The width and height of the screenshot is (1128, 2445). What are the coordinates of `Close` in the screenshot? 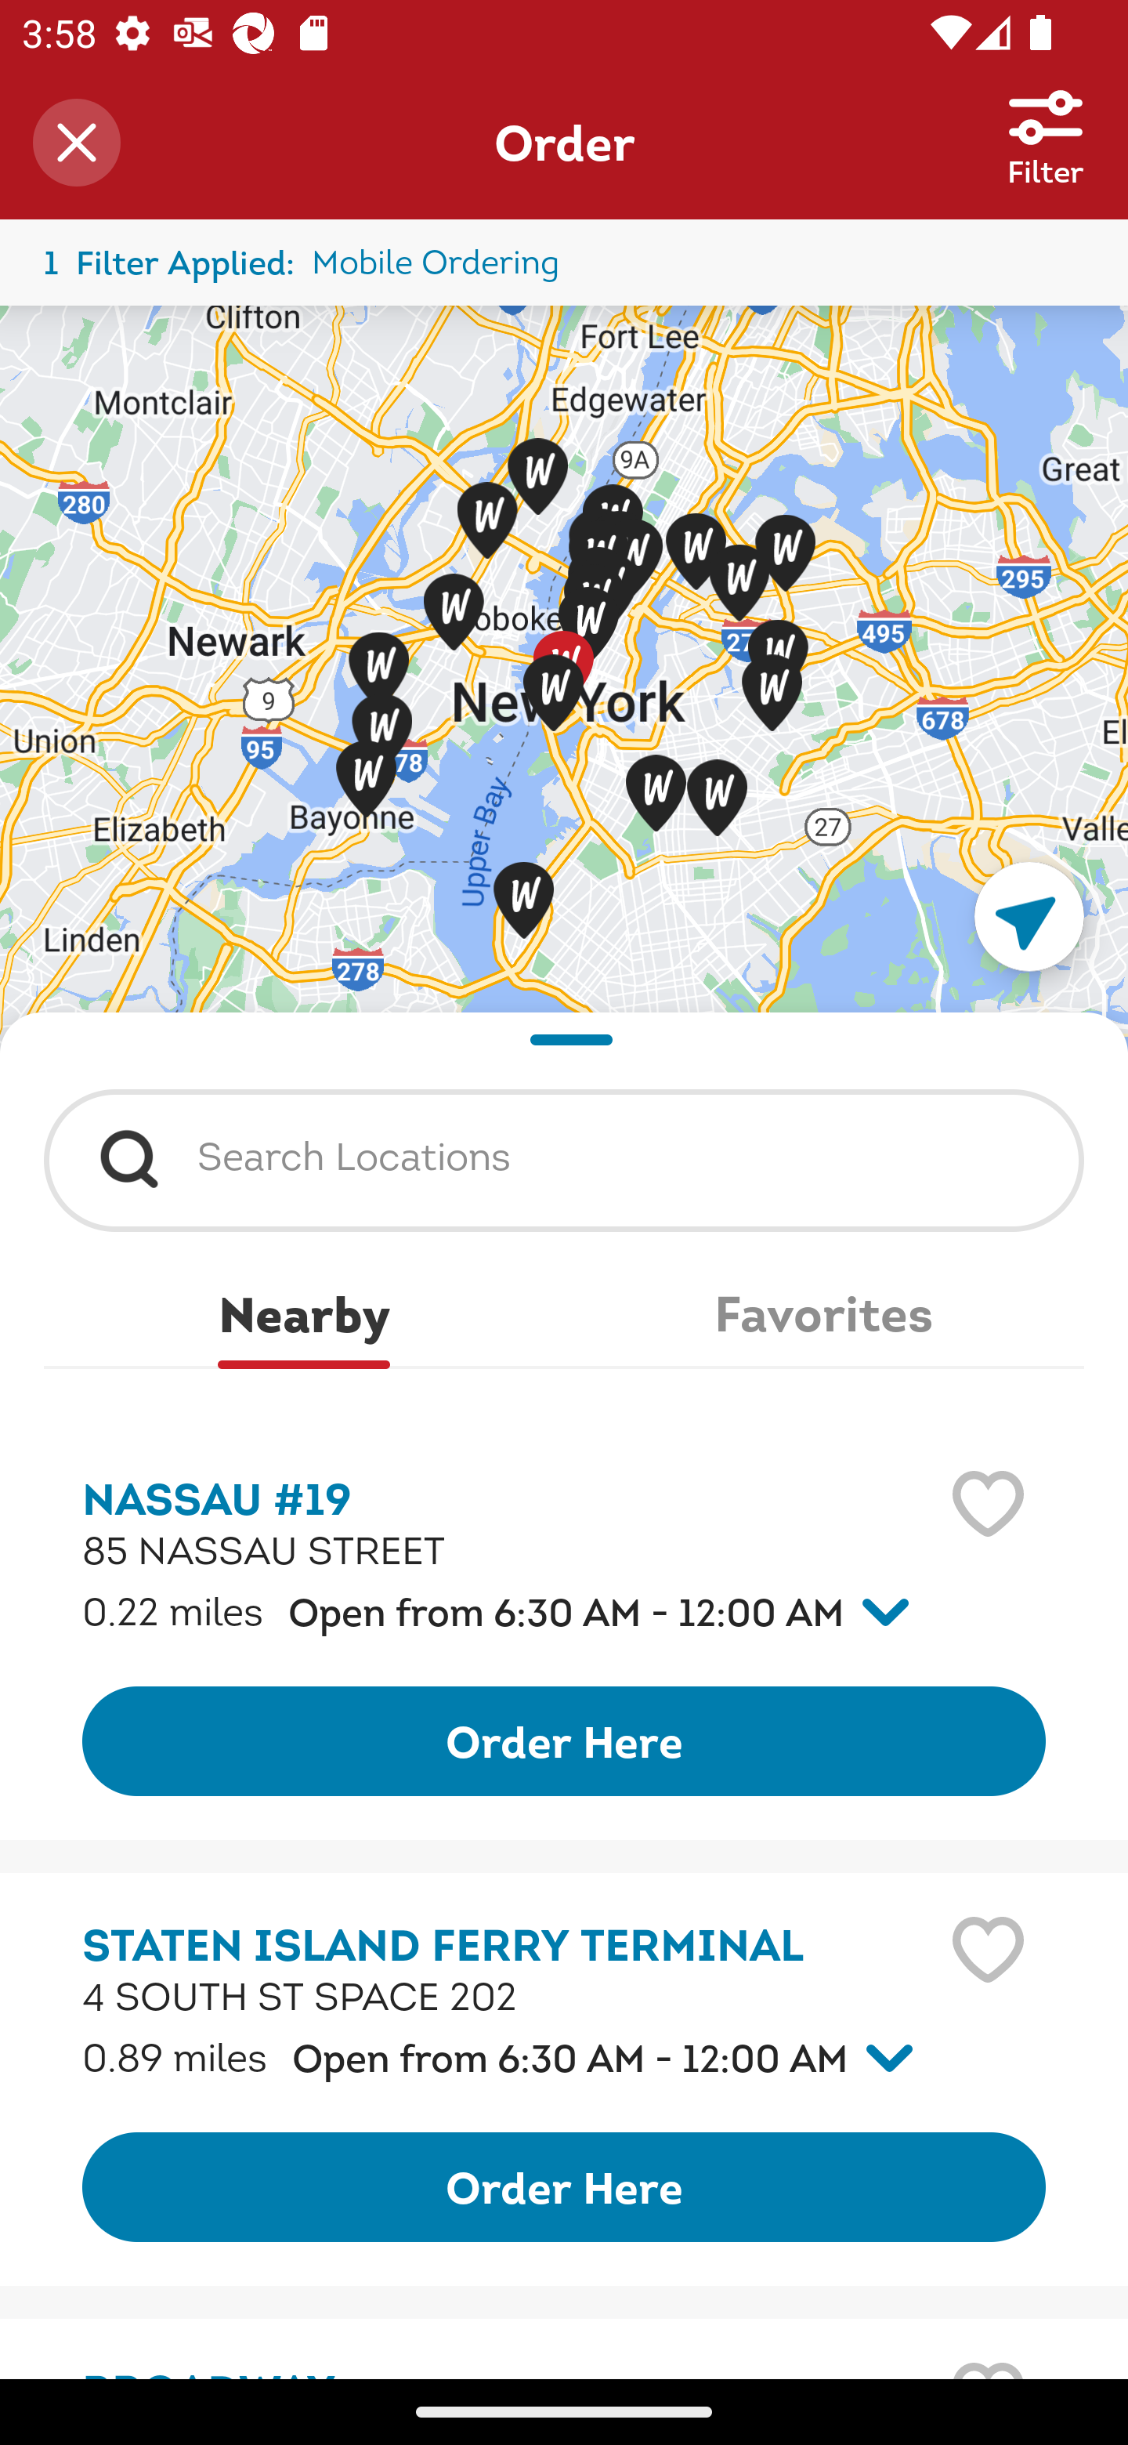 It's located at (77, 143).